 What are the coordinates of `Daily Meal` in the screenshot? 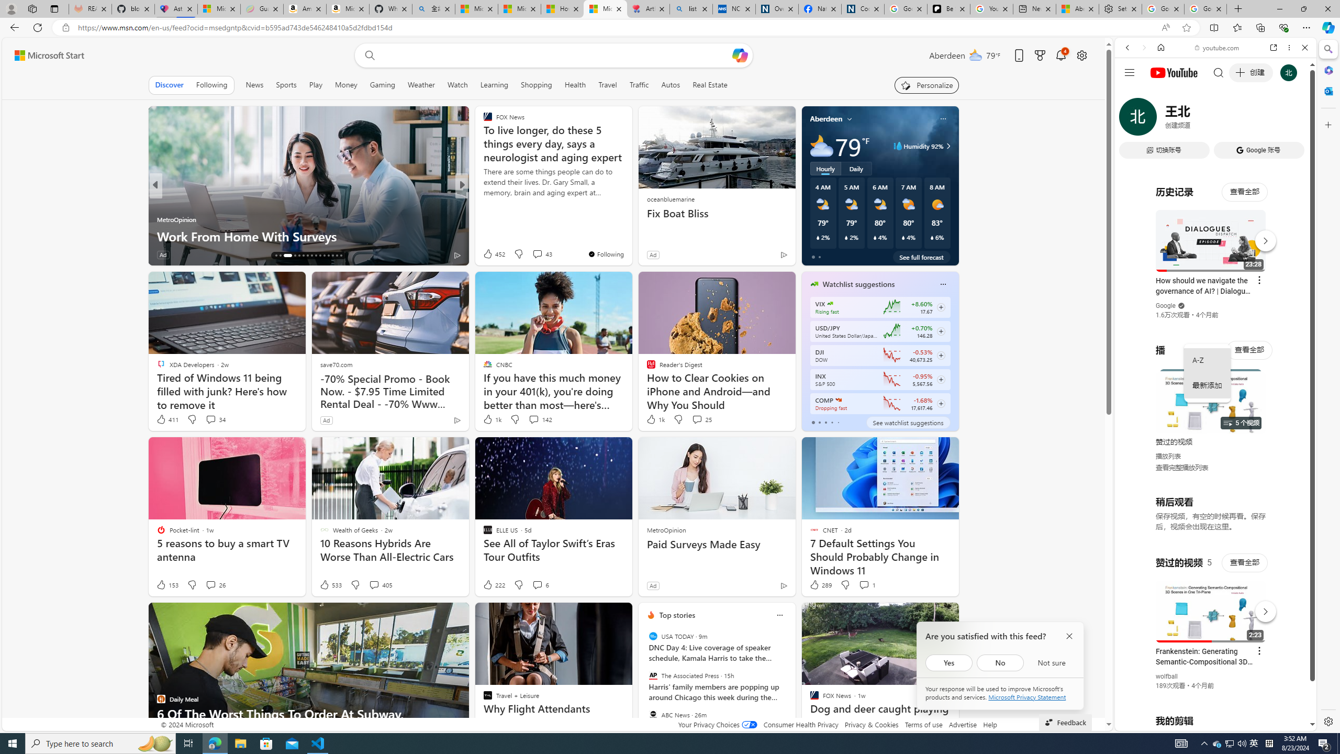 It's located at (160, 219).